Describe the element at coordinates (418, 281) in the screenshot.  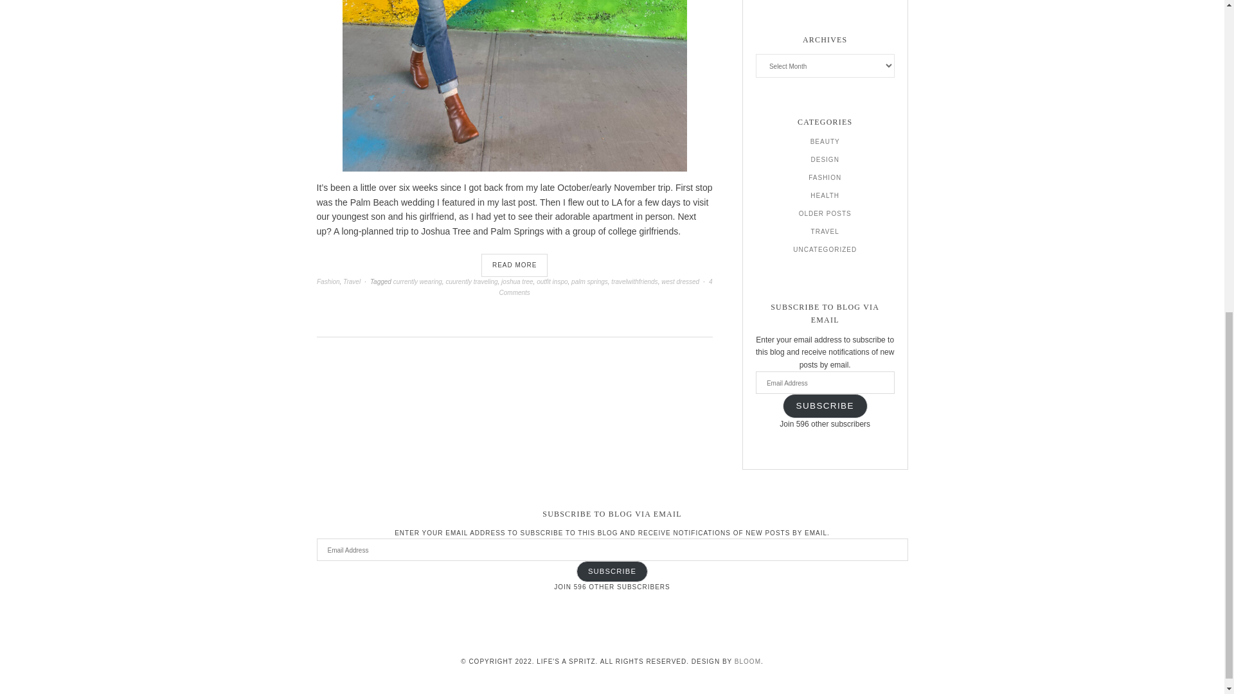
I see `currently wearing` at that location.